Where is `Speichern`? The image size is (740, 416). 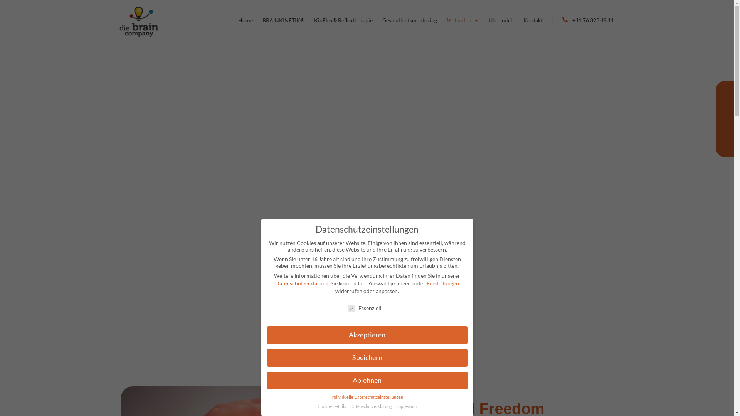
Speichern is located at coordinates (367, 358).